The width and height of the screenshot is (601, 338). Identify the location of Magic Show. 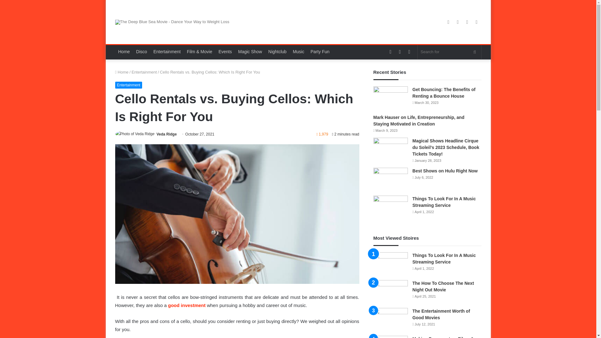
(250, 52).